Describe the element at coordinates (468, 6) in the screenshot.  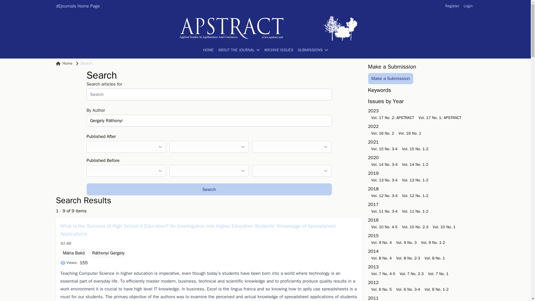
I see `Login` at that location.